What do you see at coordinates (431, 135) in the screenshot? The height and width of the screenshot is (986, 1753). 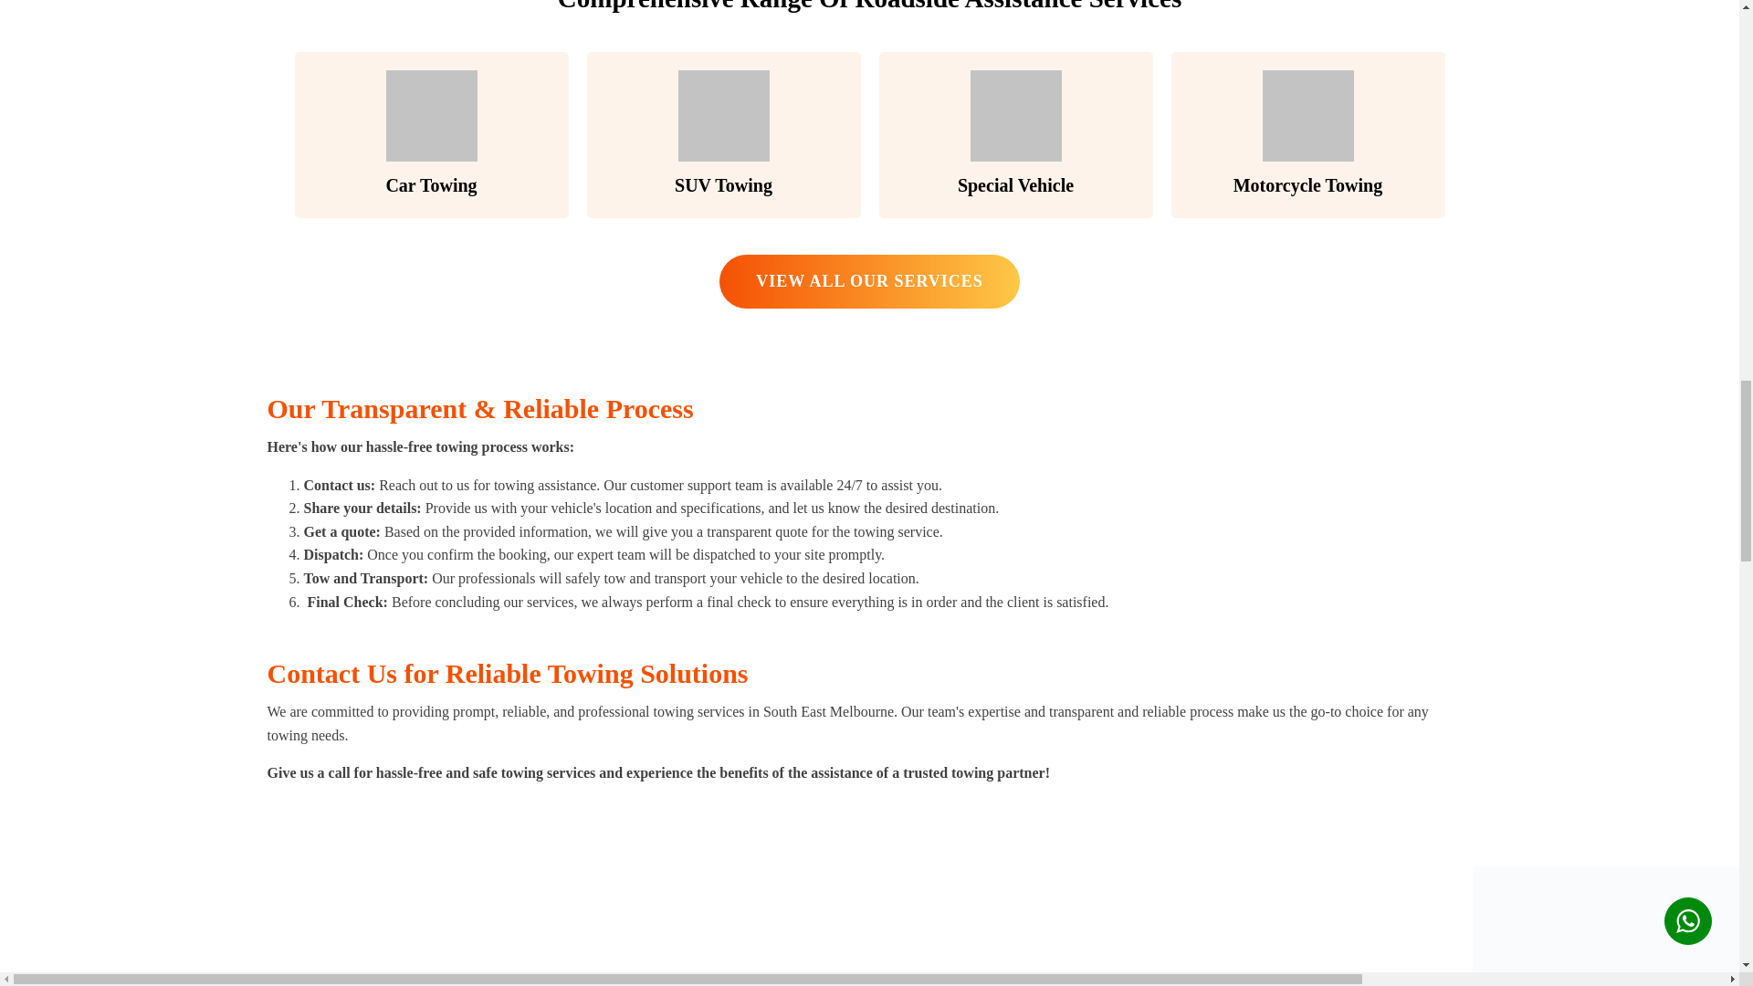 I see `Car Towing` at bounding box center [431, 135].